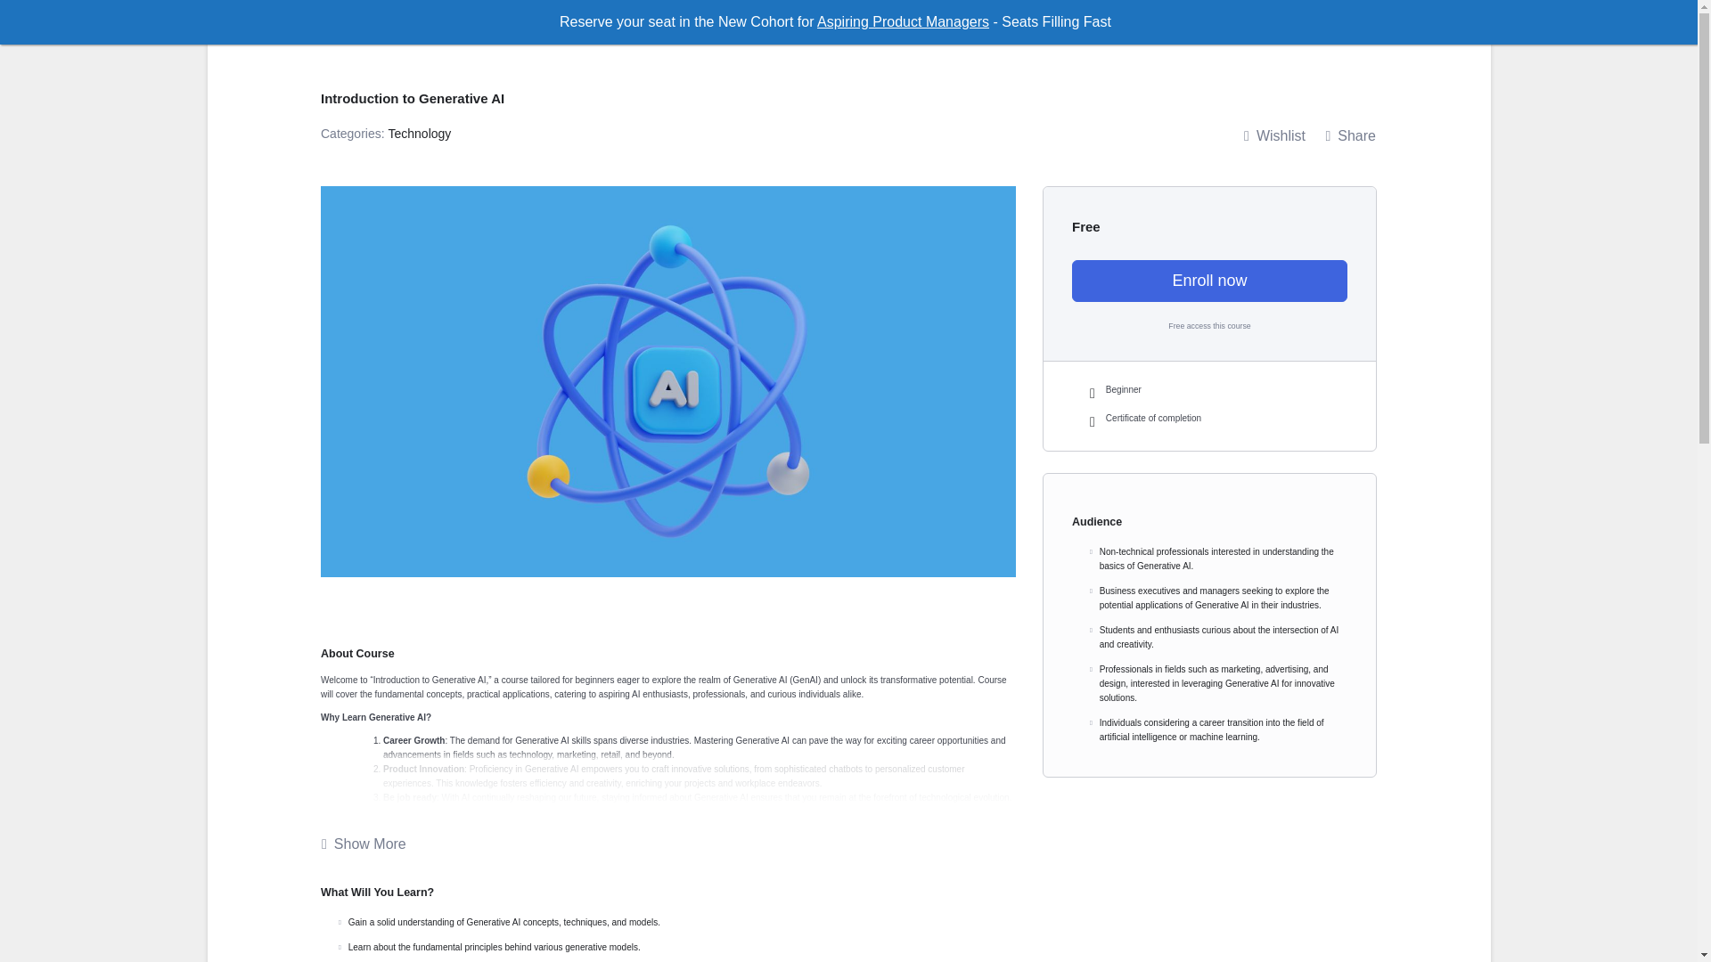 The image size is (1711, 962). What do you see at coordinates (803, 30) in the screenshot?
I see `School` at bounding box center [803, 30].